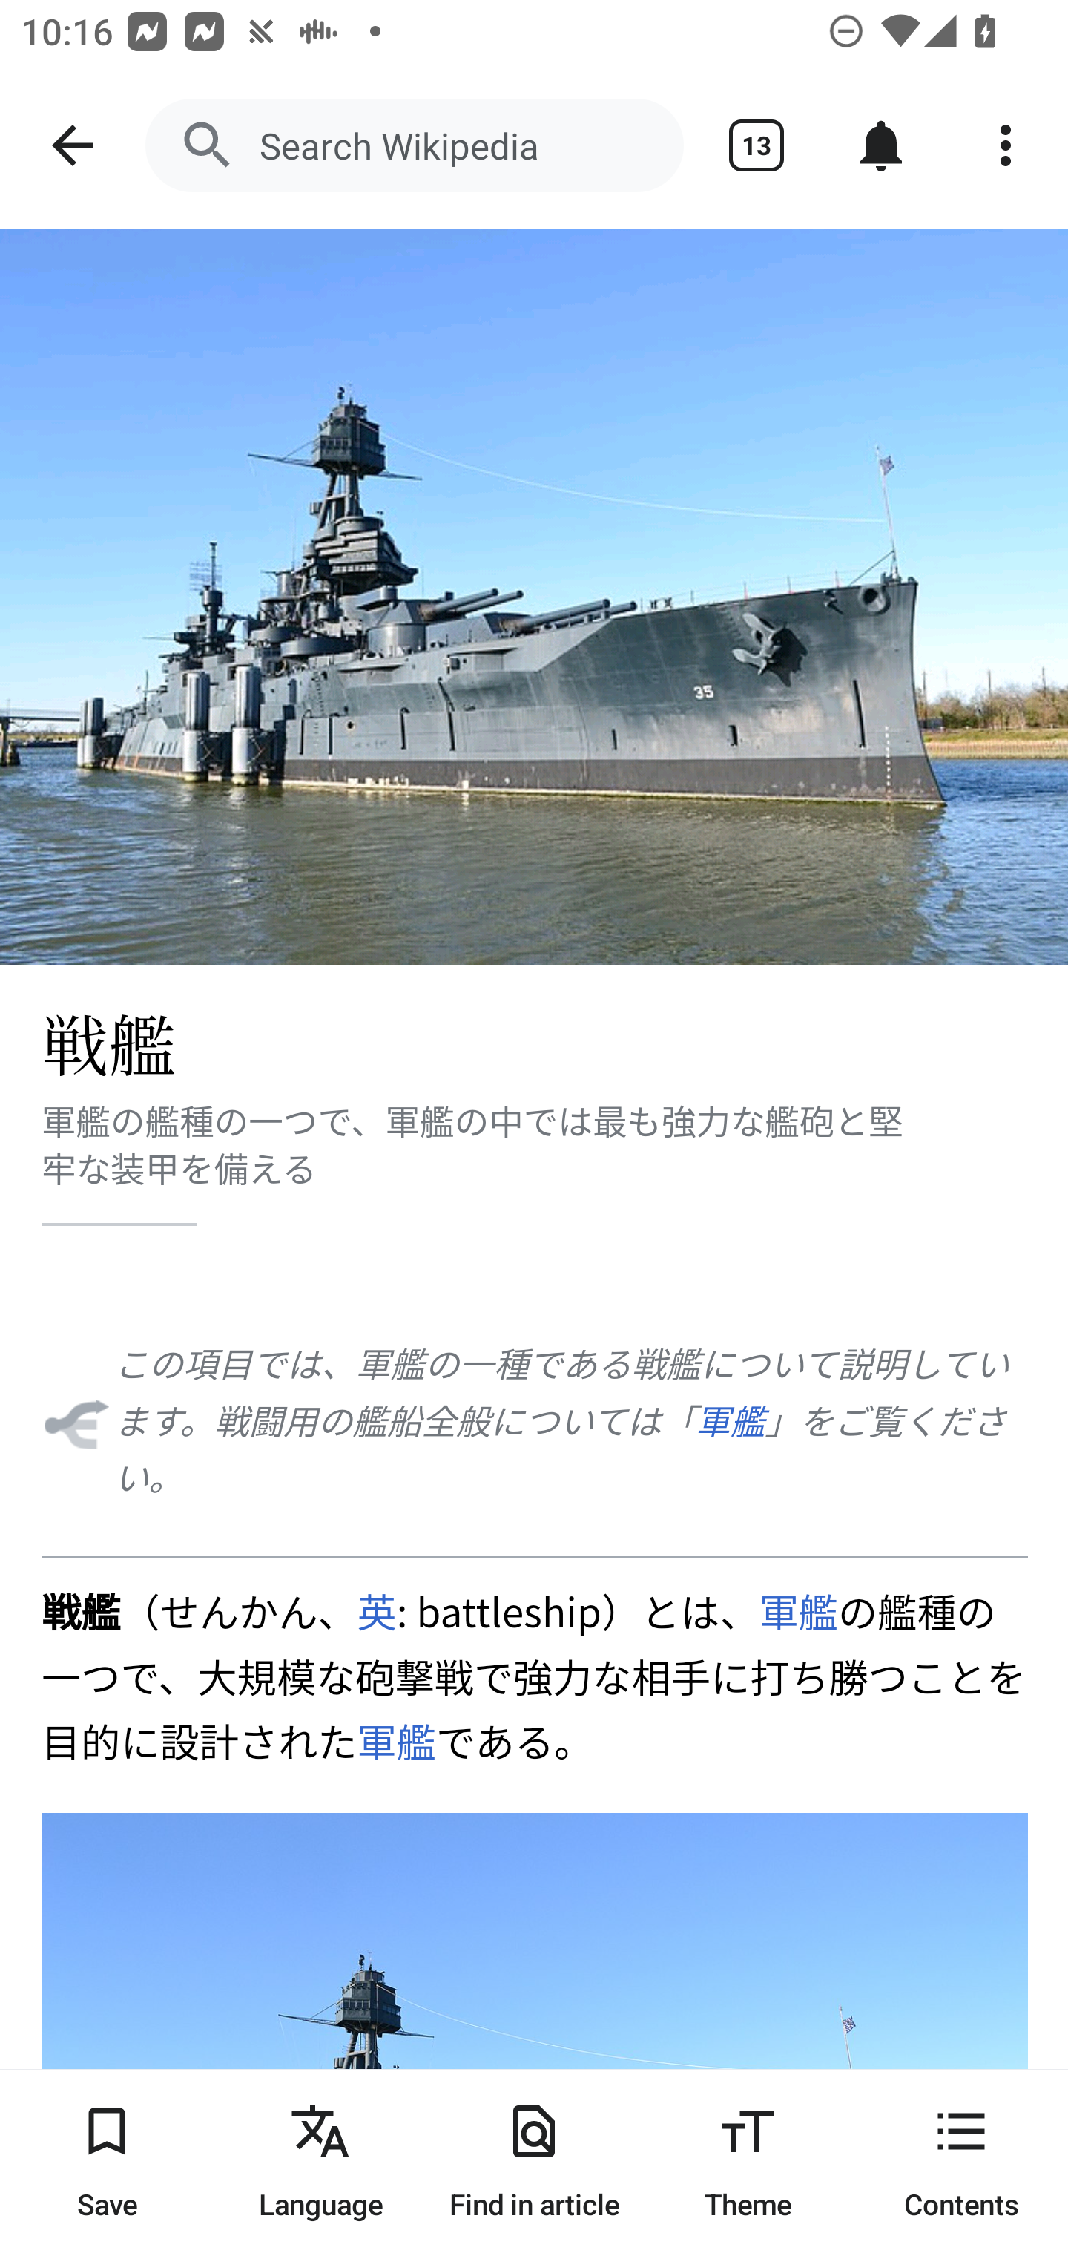 Image resolution: width=1068 pixels, height=2256 pixels. What do you see at coordinates (534, 2162) in the screenshot?
I see `Find in article` at bounding box center [534, 2162].